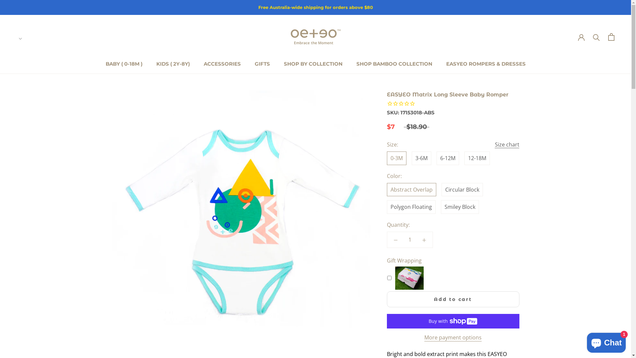 The width and height of the screenshot is (636, 358). I want to click on GIFTS, so click(262, 64).